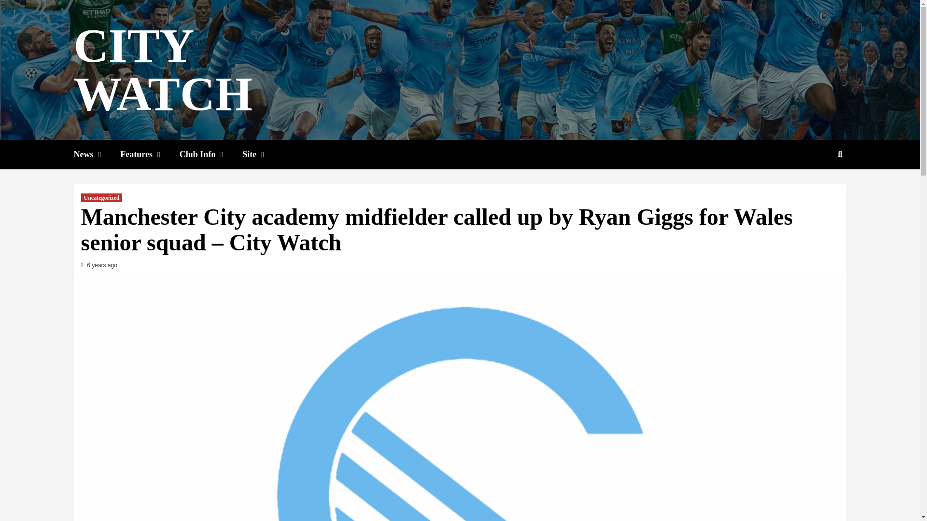  Describe the element at coordinates (162, 69) in the screenshot. I see `CITY WATCH` at that location.